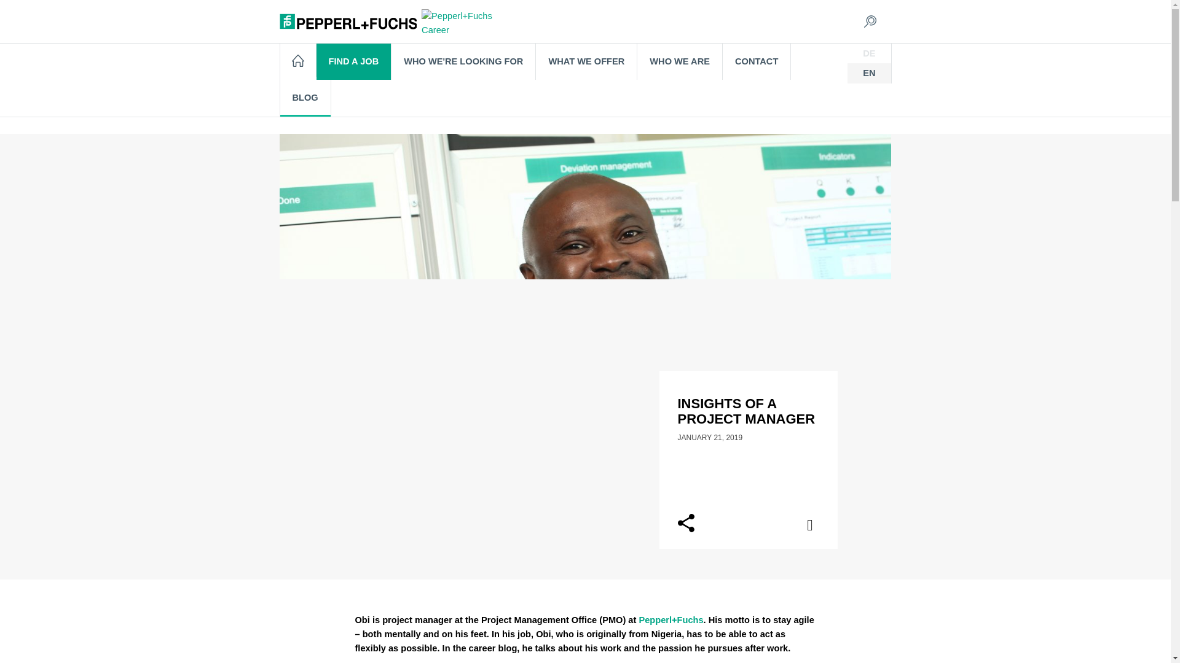 The width and height of the screenshot is (1180, 663). Describe the element at coordinates (586, 61) in the screenshot. I see `WHAT WE OFFER` at that location.